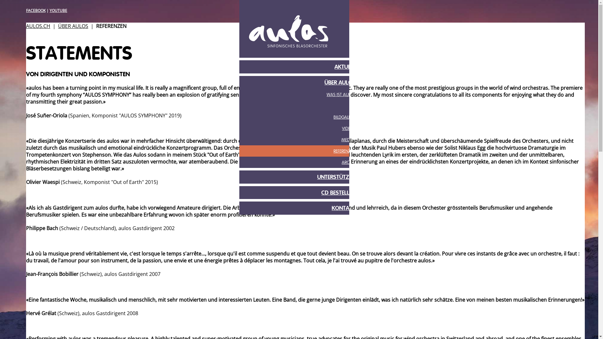  I want to click on ARCHIV, so click(301, 163).